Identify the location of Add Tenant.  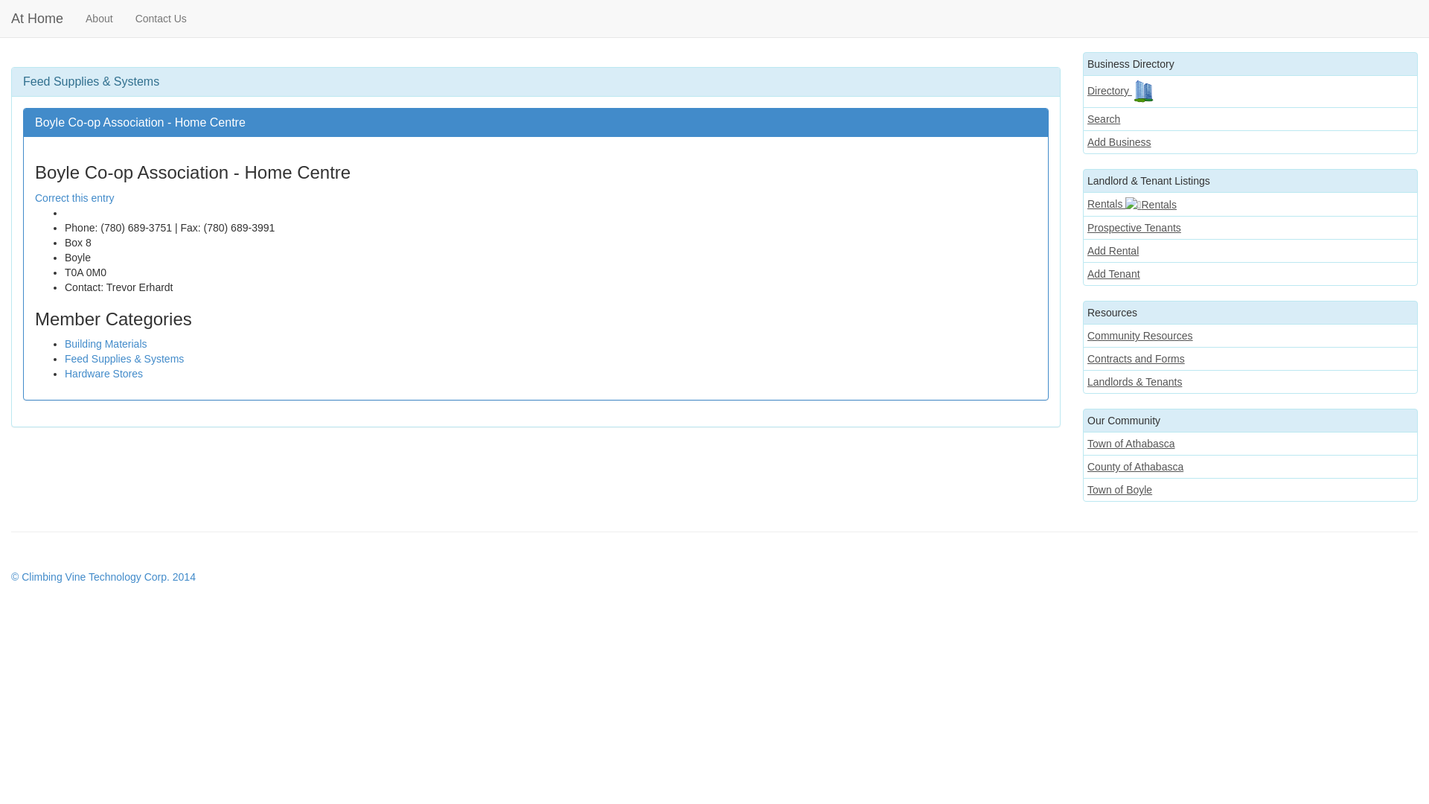
(1250, 274).